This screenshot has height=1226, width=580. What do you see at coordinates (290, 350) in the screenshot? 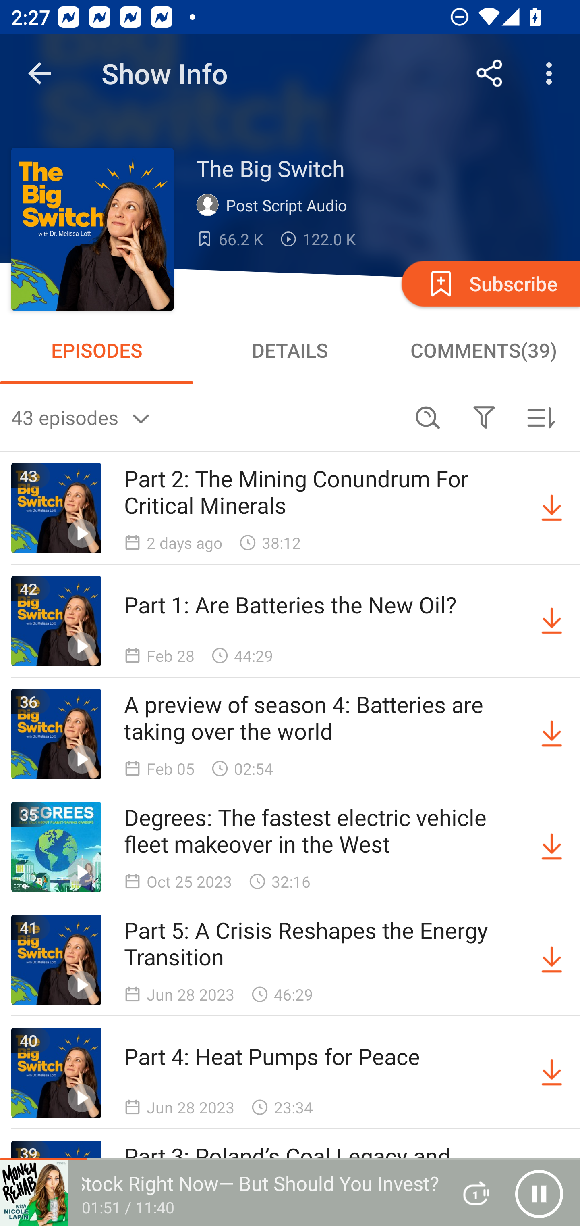
I see `DETAILS` at bounding box center [290, 350].